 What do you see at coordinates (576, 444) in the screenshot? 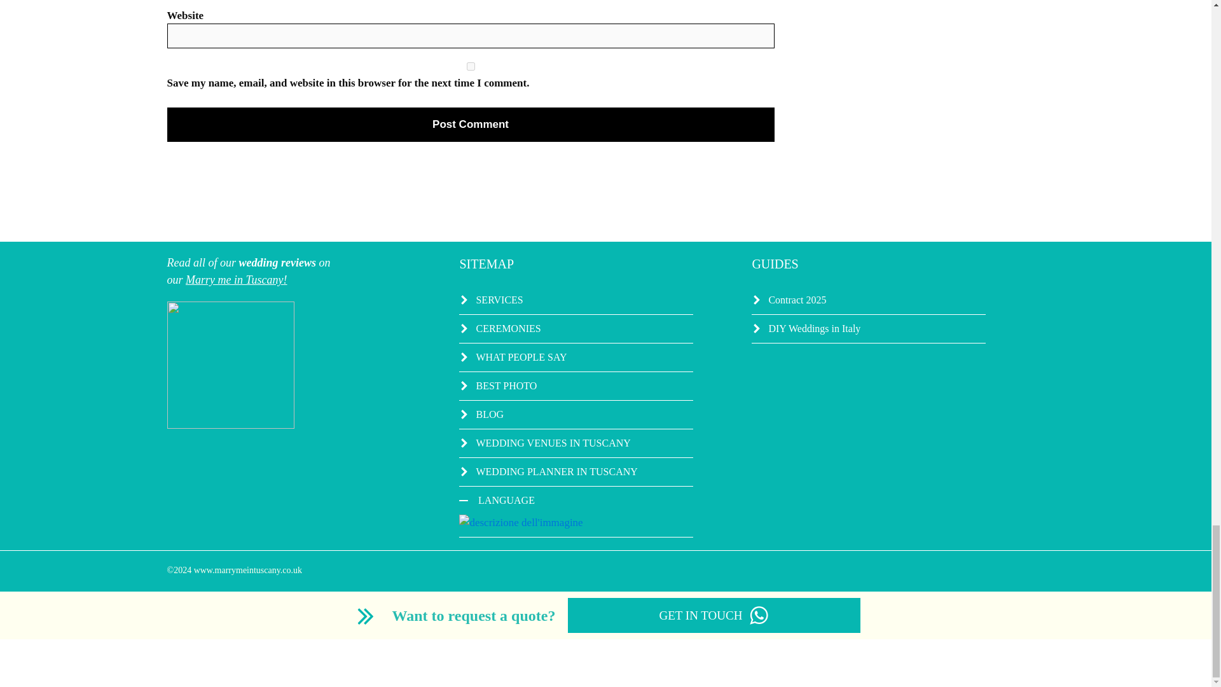
I see `WEDDING VENUES IN TUSCANY` at bounding box center [576, 444].